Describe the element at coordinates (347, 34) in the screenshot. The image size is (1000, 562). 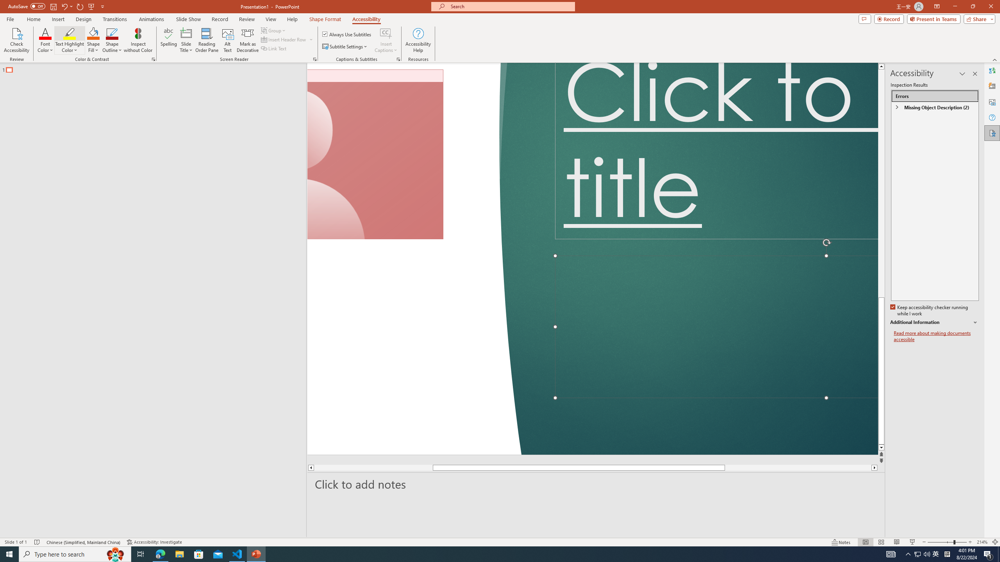
I see `Always Use Subtitles` at that location.